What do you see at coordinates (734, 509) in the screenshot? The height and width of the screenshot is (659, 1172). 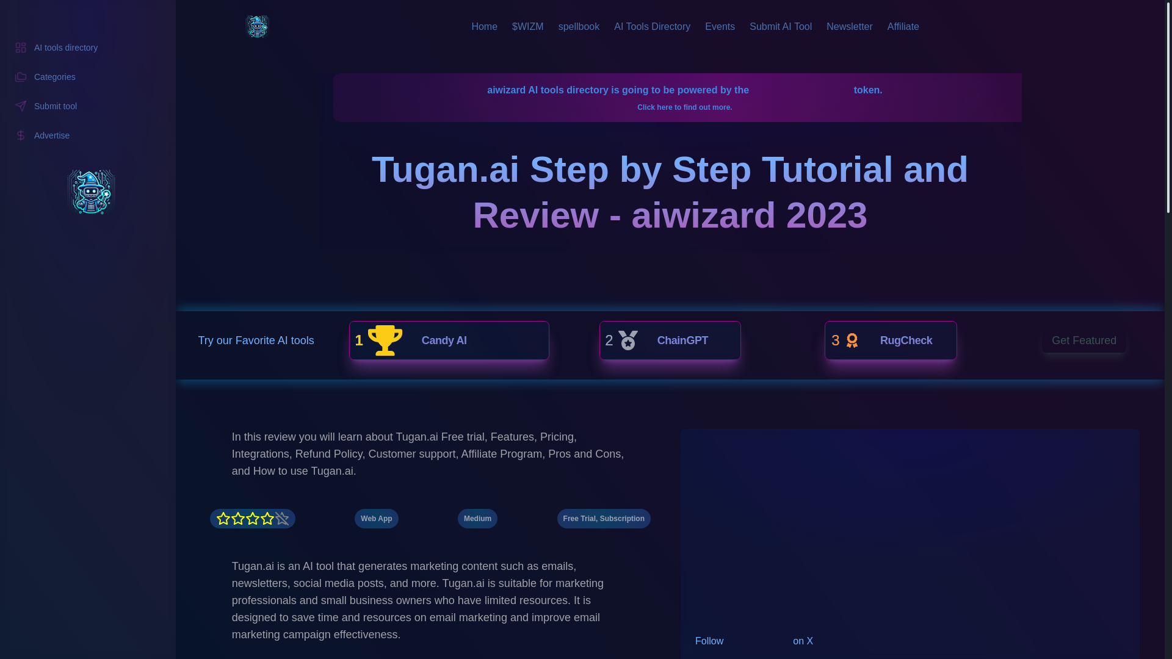 I see `spellbook` at bounding box center [734, 509].